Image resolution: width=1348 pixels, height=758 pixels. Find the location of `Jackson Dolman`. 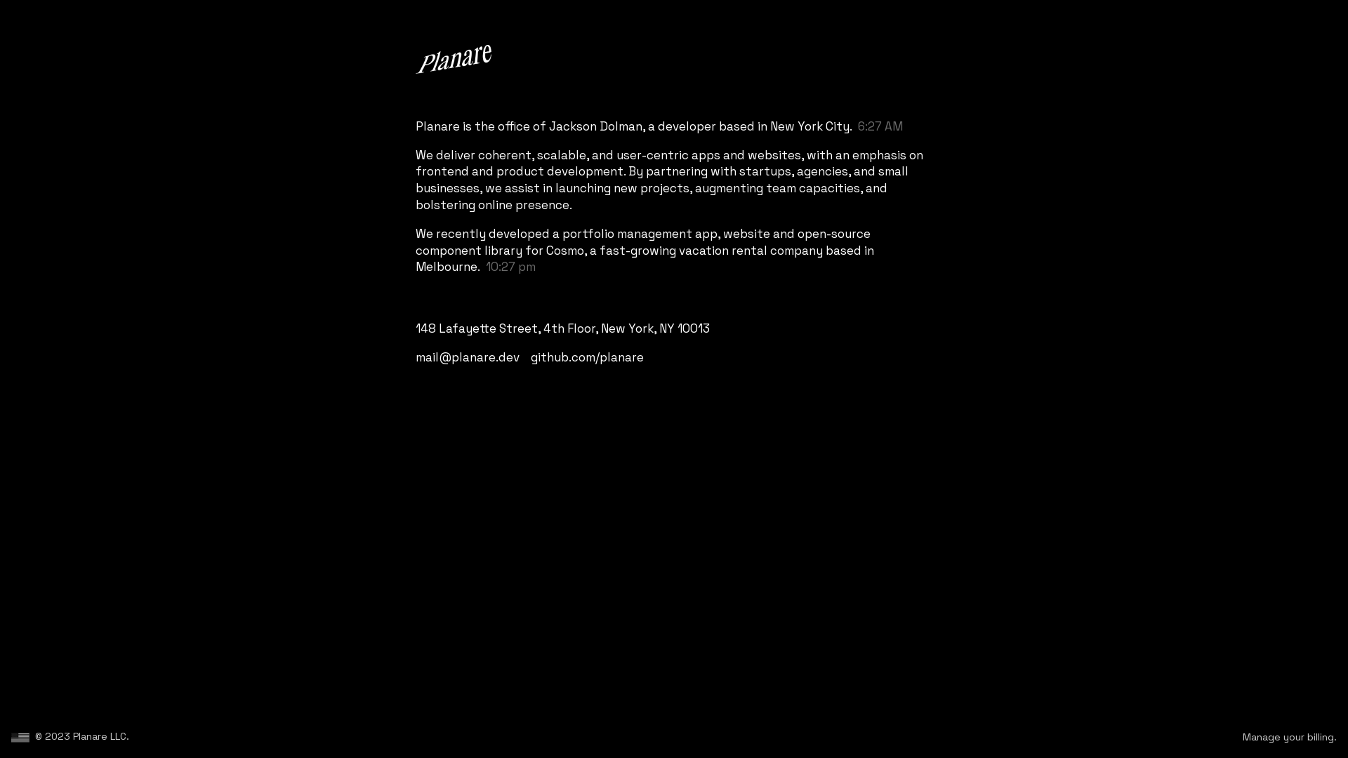

Jackson Dolman is located at coordinates (595, 126).